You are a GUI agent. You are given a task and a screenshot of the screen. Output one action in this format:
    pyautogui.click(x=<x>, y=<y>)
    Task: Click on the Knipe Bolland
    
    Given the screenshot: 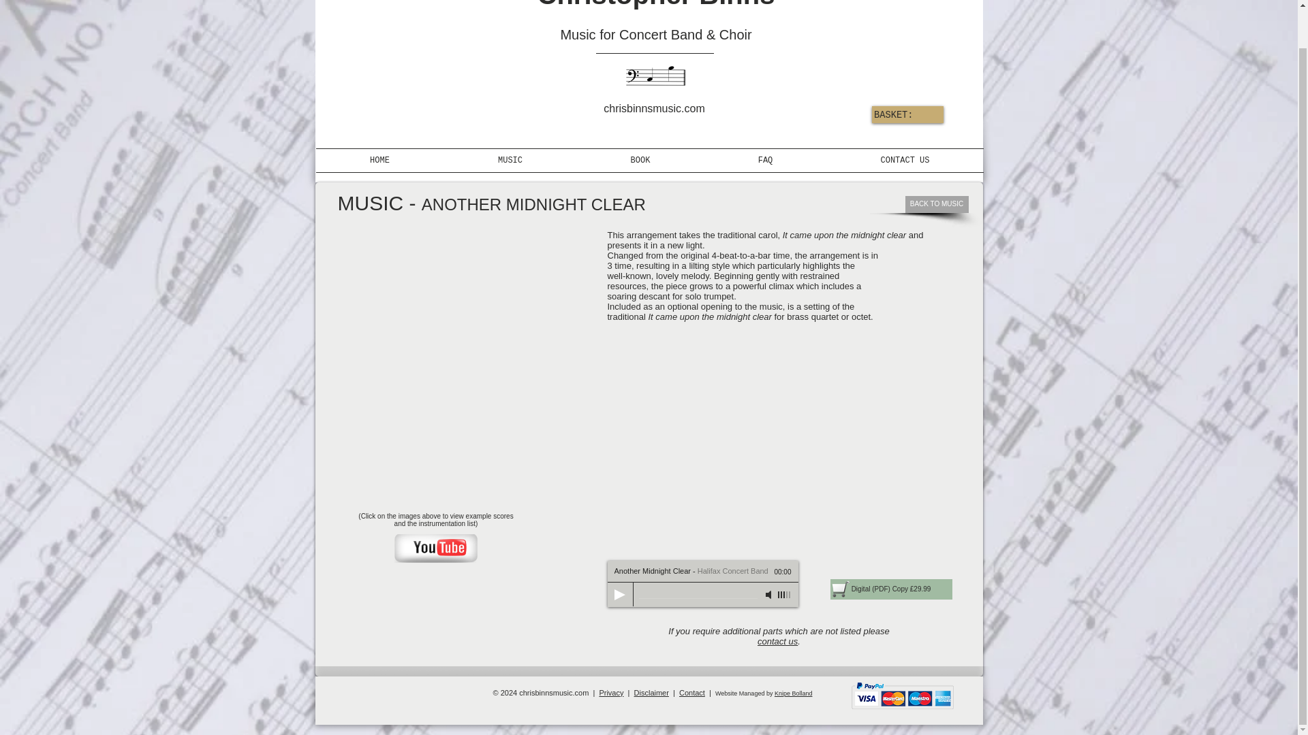 What is the action you would take?
    pyautogui.click(x=793, y=693)
    